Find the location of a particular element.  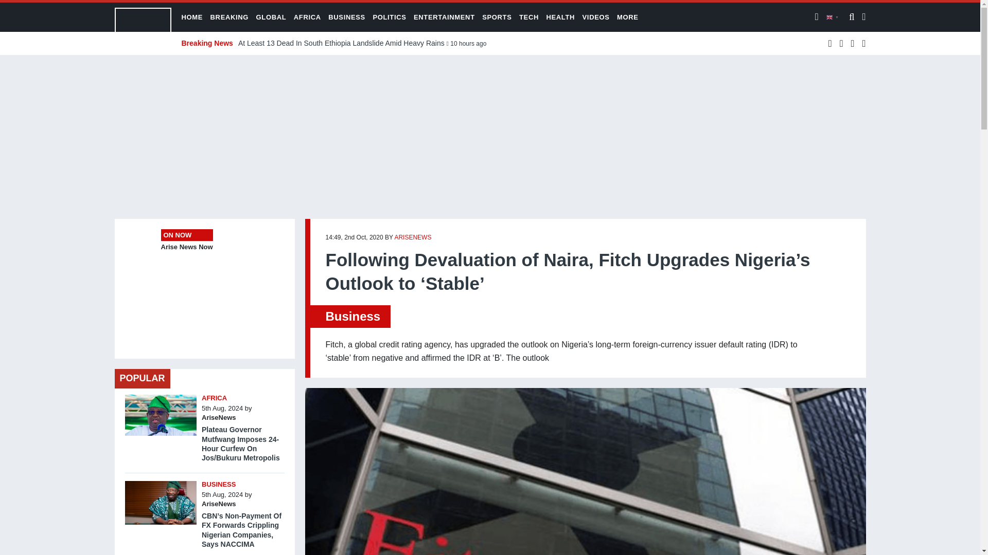

Posts by AriseNews is located at coordinates (218, 417).